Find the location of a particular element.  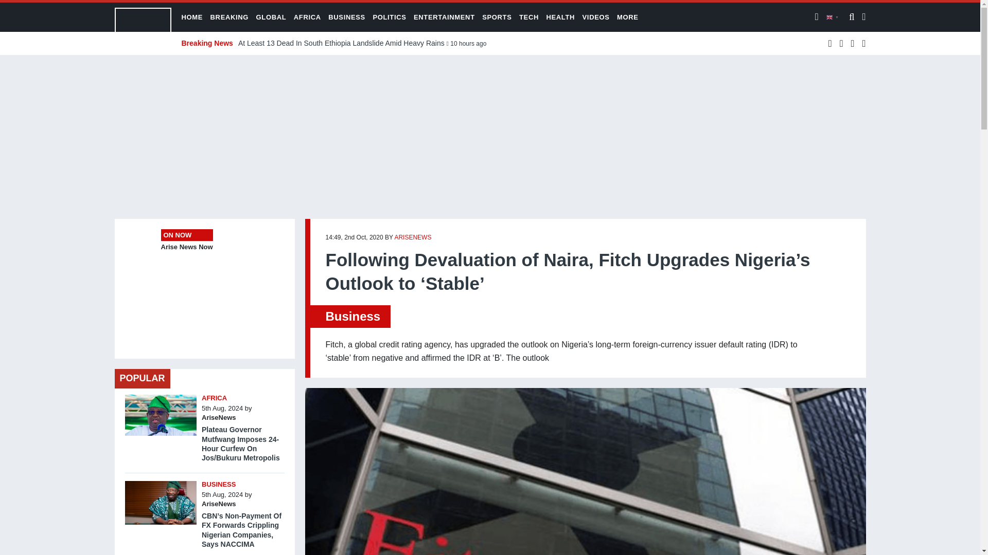

Posts by AriseNews is located at coordinates (218, 417).